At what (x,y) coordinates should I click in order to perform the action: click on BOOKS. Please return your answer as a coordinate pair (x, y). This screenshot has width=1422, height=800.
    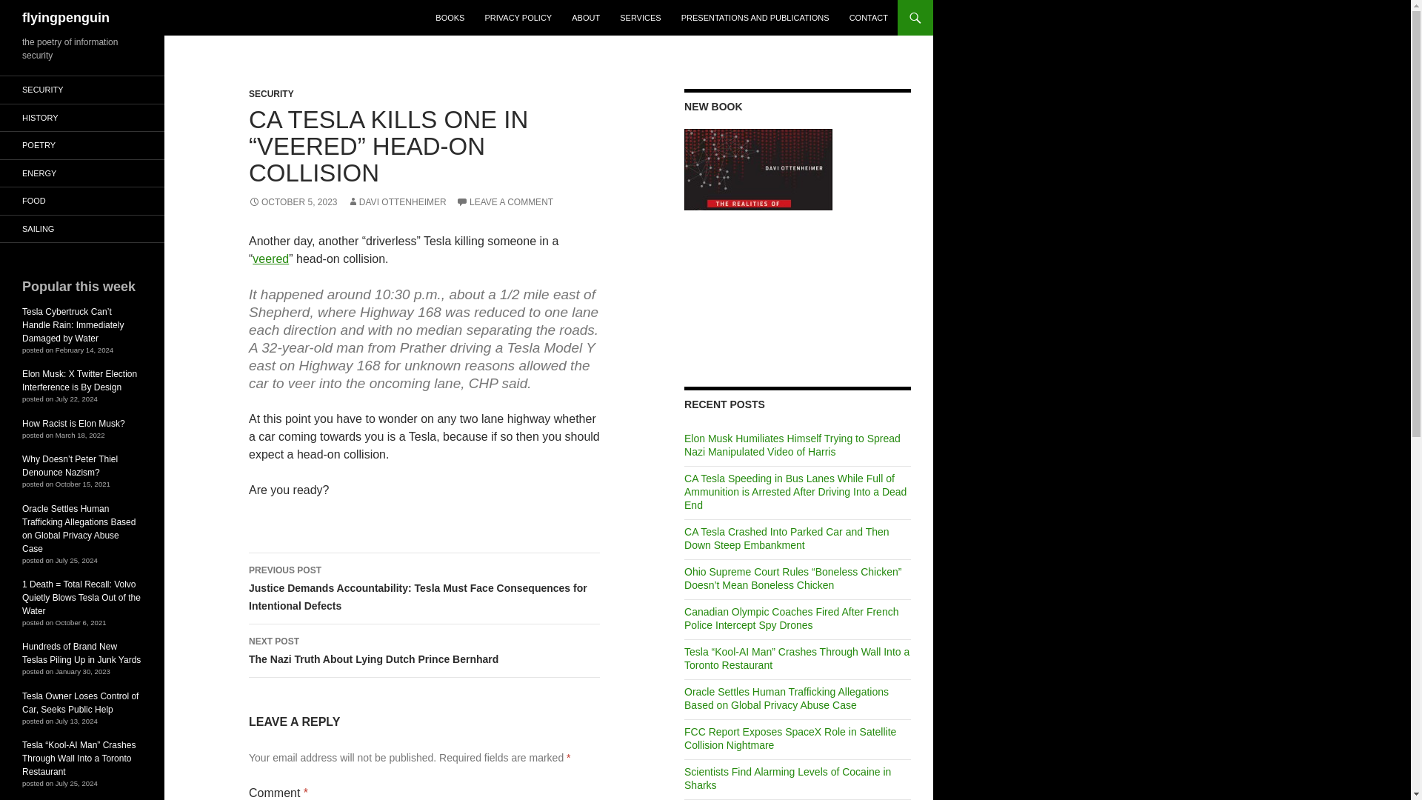
    Looking at the image, I should click on (450, 18).